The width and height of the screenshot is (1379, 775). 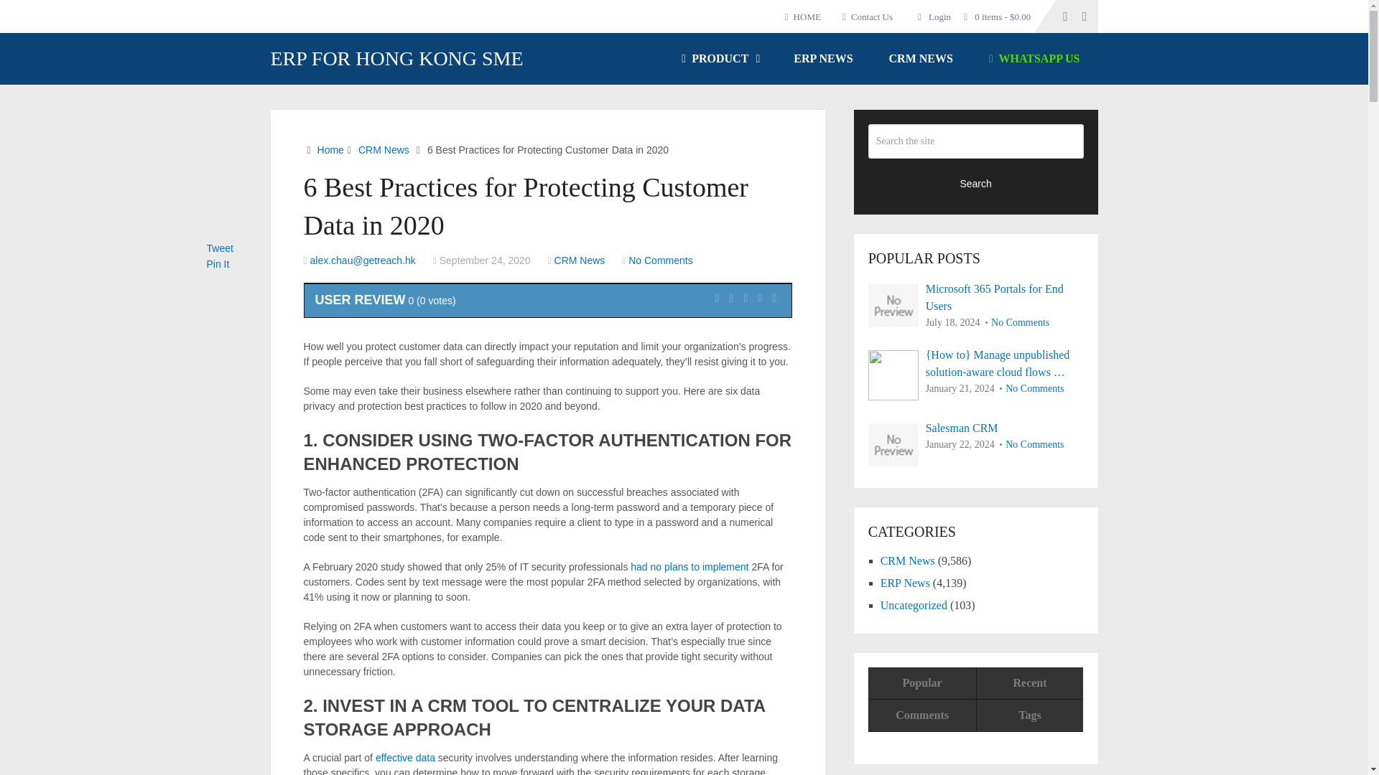 I want to click on WHATSAPP US, so click(x=1034, y=59).